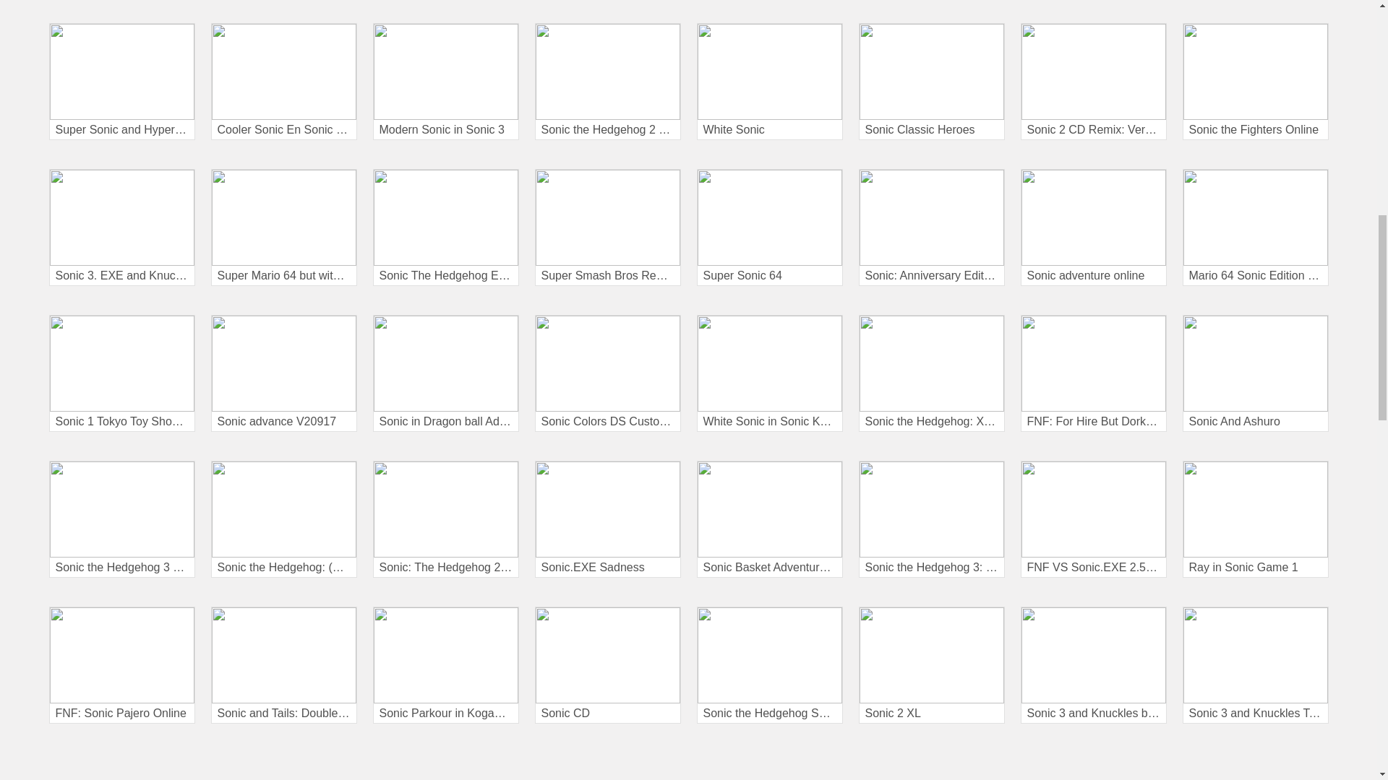 This screenshot has width=1388, height=780. Describe the element at coordinates (283, 373) in the screenshot. I see `Sonic advance V20917` at that location.